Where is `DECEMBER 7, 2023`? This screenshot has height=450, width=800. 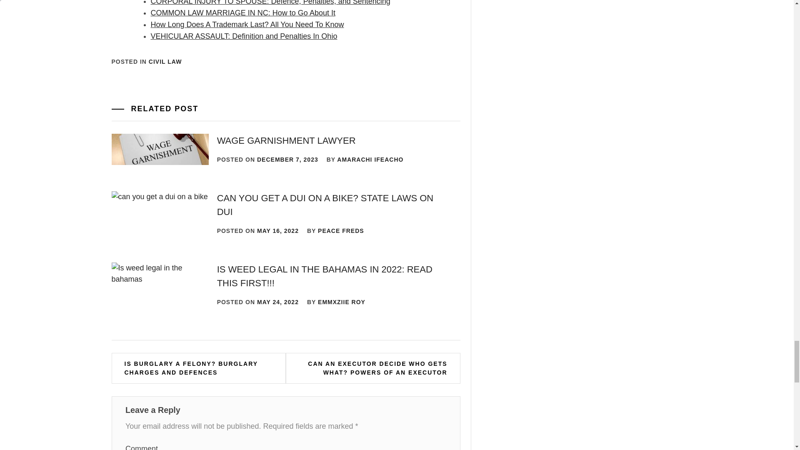
DECEMBER 7, 2023 is located at coordinates (287, 159).